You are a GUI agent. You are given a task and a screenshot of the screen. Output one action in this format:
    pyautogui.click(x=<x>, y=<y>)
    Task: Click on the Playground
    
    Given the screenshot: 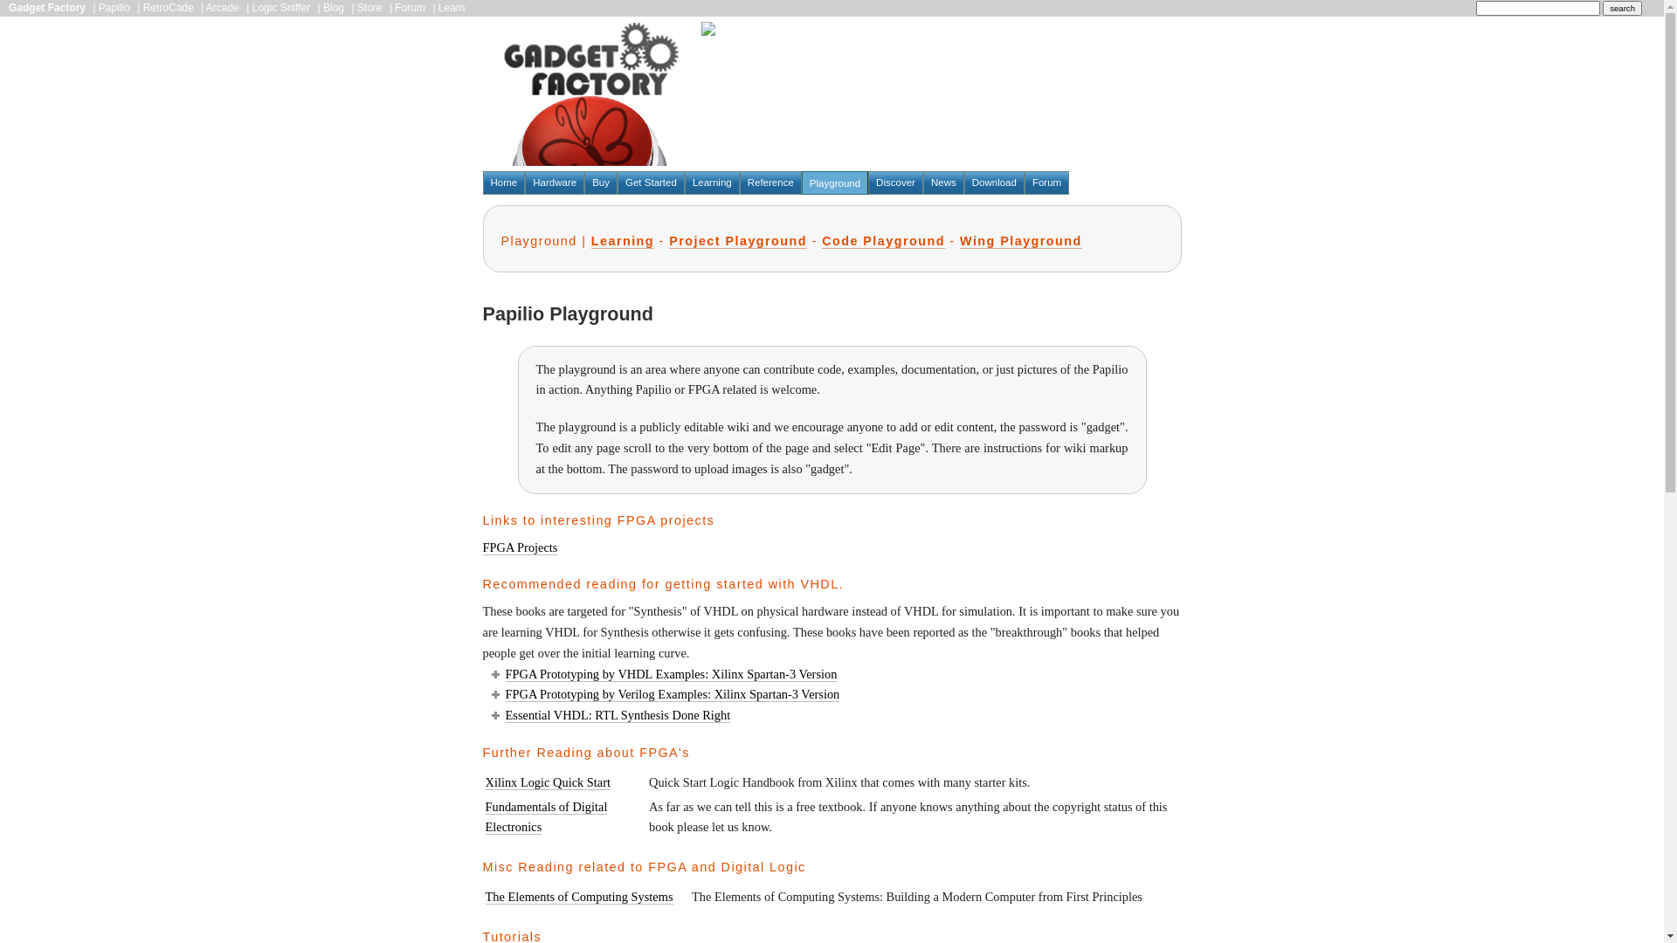 What is the action you would take?
    pyautogui.click(x=835, y=183)
    